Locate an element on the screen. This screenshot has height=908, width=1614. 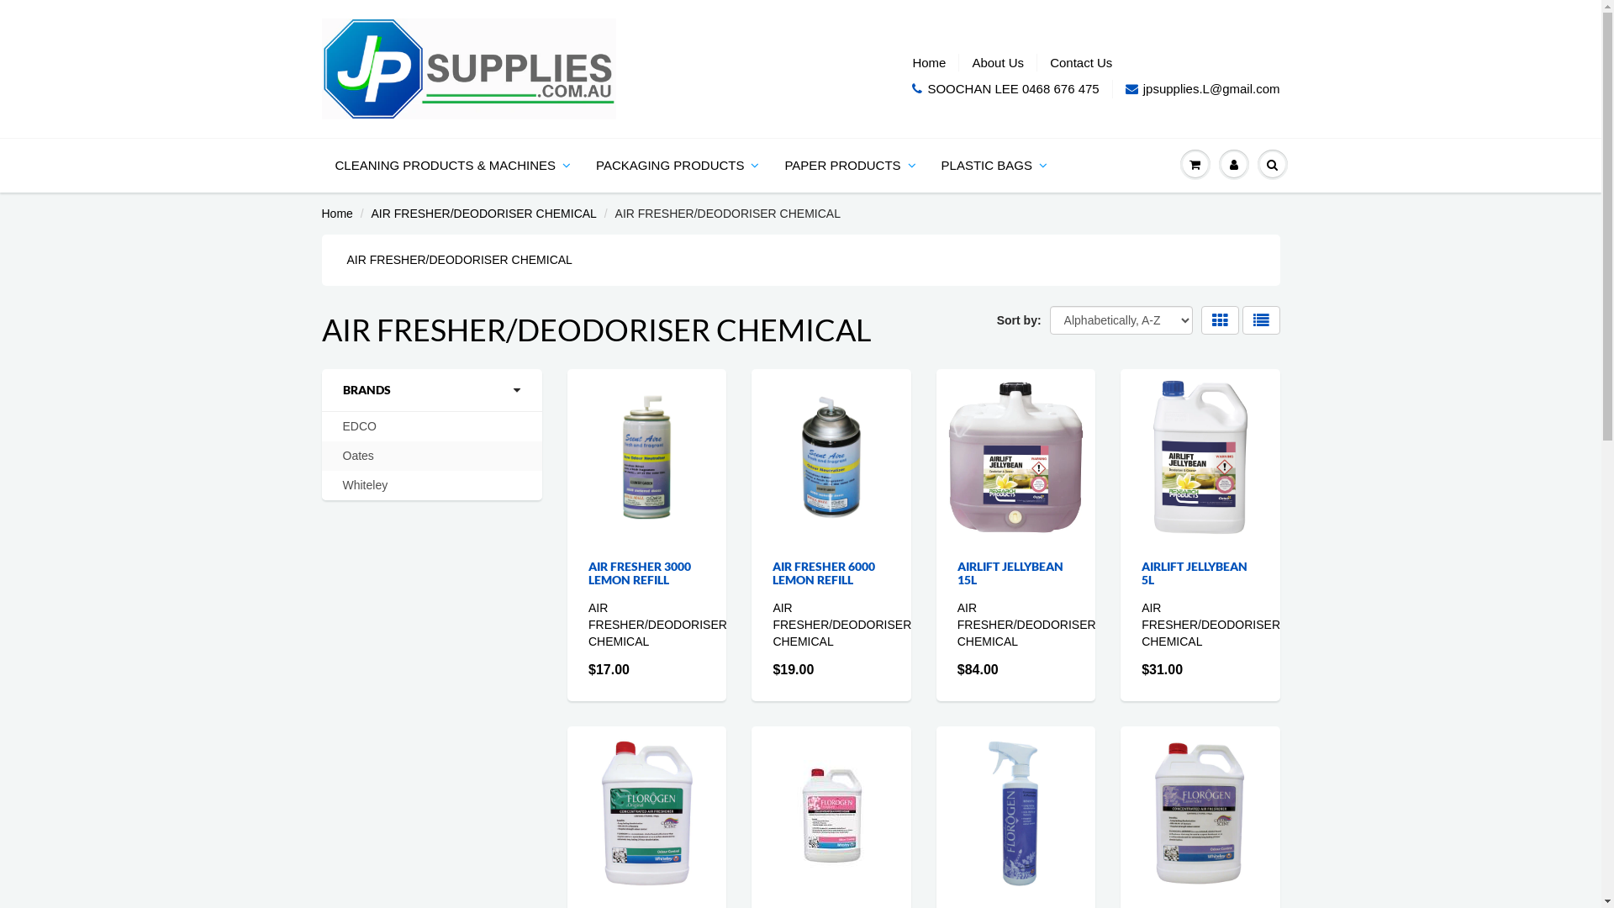
PAPER PRODUCTS is located at coordinates (850, 166).